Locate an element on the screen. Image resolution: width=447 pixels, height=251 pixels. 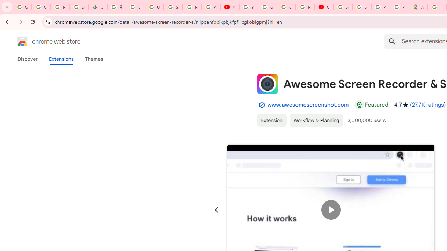
27.7K ratings is located at coordinates (427, 105).